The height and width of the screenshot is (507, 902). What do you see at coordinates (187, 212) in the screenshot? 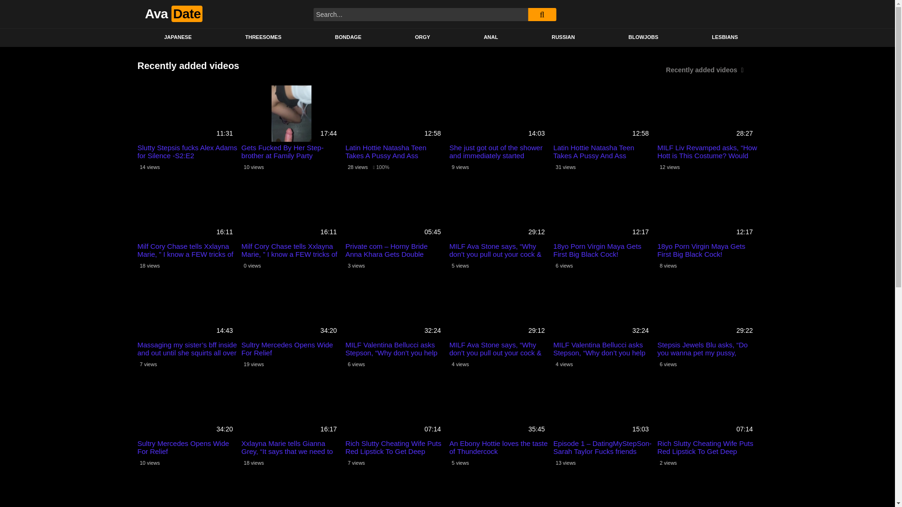
I see `16:11` at bounding box center [187, 212].